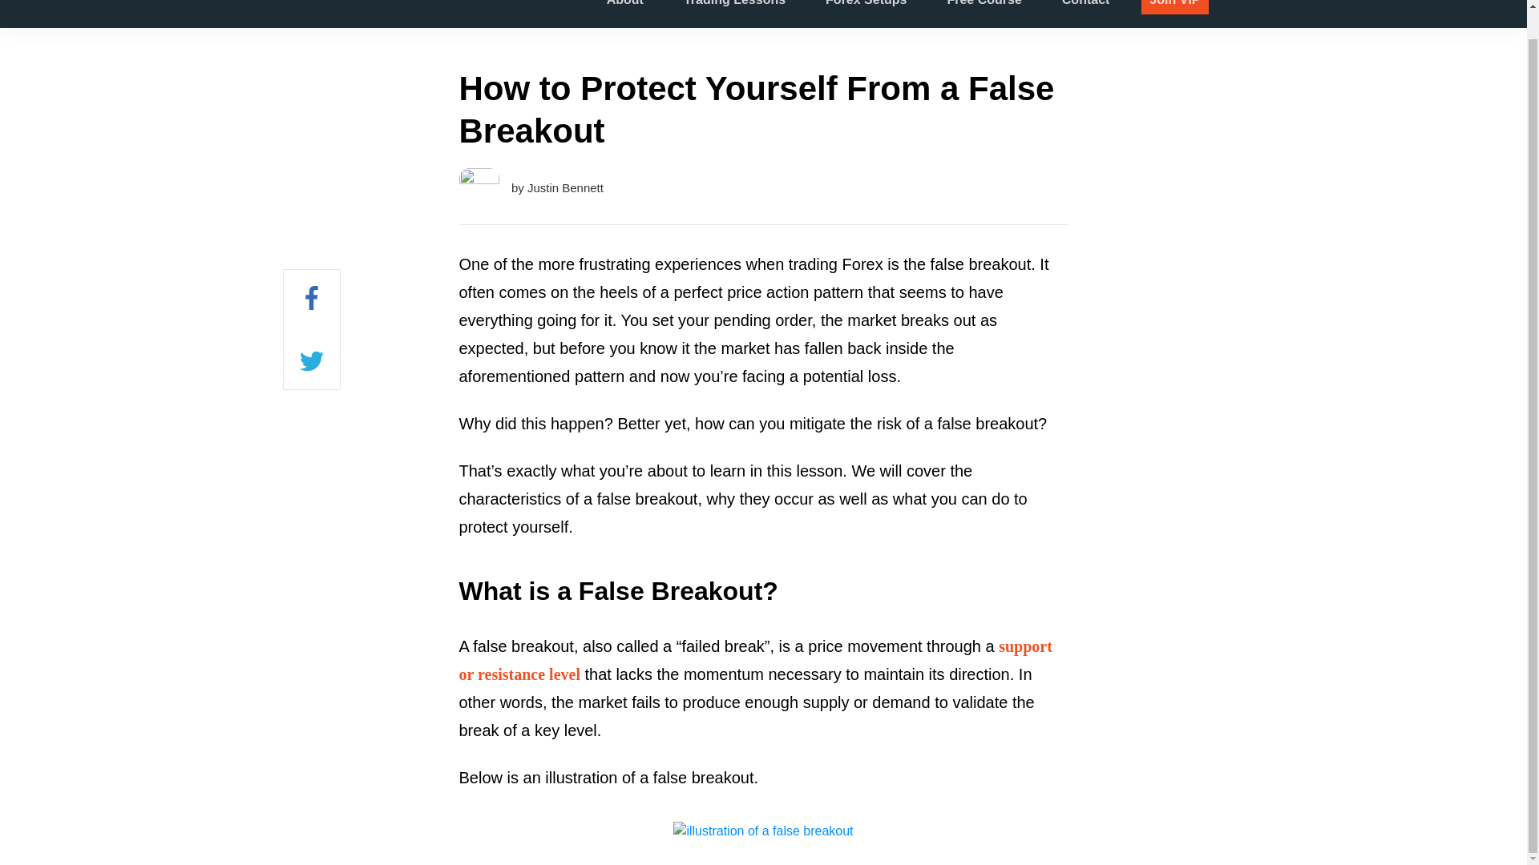 The height and width of the screenshot is (865, 1539). Describe the element at coordinates (479, 187) in the screenshot. I see `Twitter-avatar` at that location.